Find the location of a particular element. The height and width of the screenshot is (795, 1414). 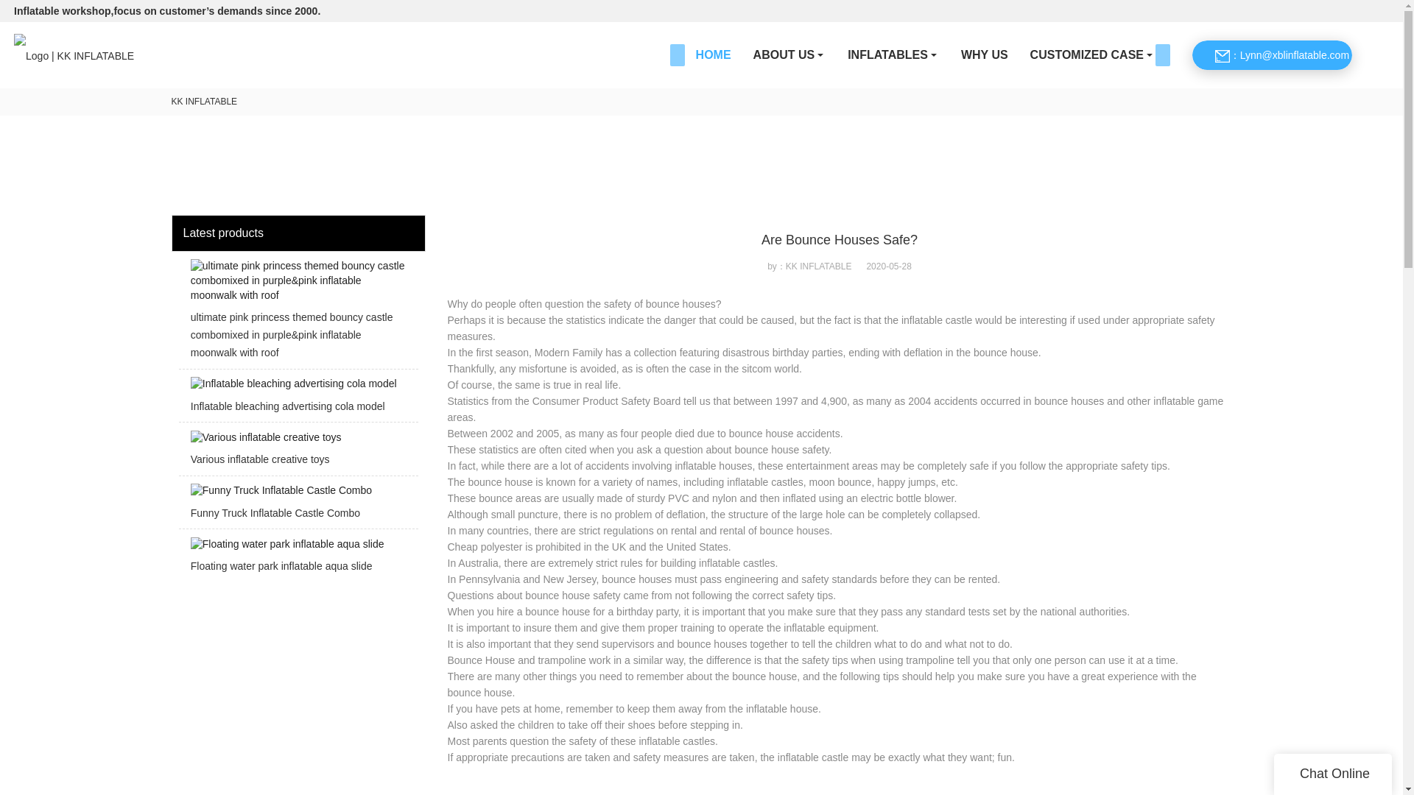

KK INFLATABLE is located at coordinates (204, 101).